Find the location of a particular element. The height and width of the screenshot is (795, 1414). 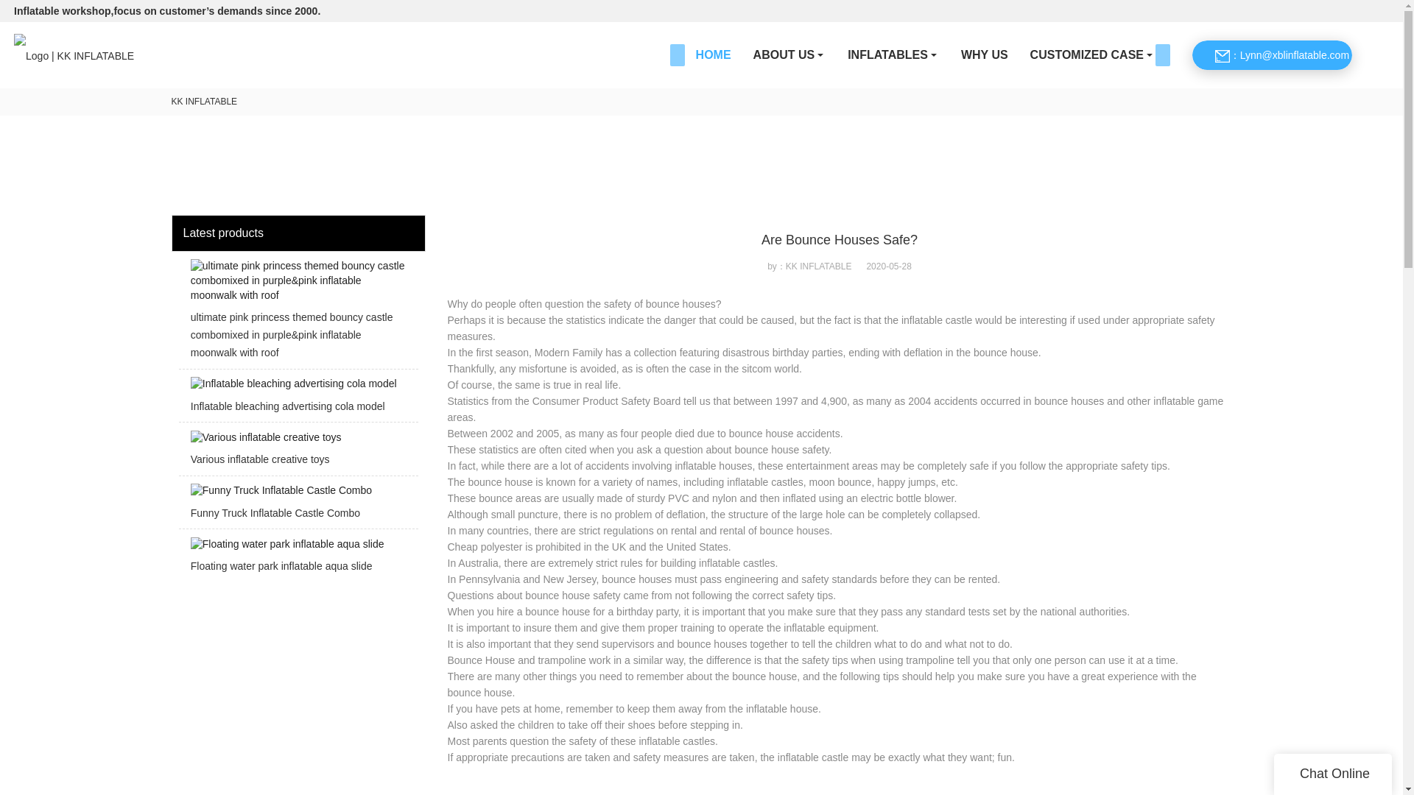

KK INFLATABLE is located at coordinates (204, 101).